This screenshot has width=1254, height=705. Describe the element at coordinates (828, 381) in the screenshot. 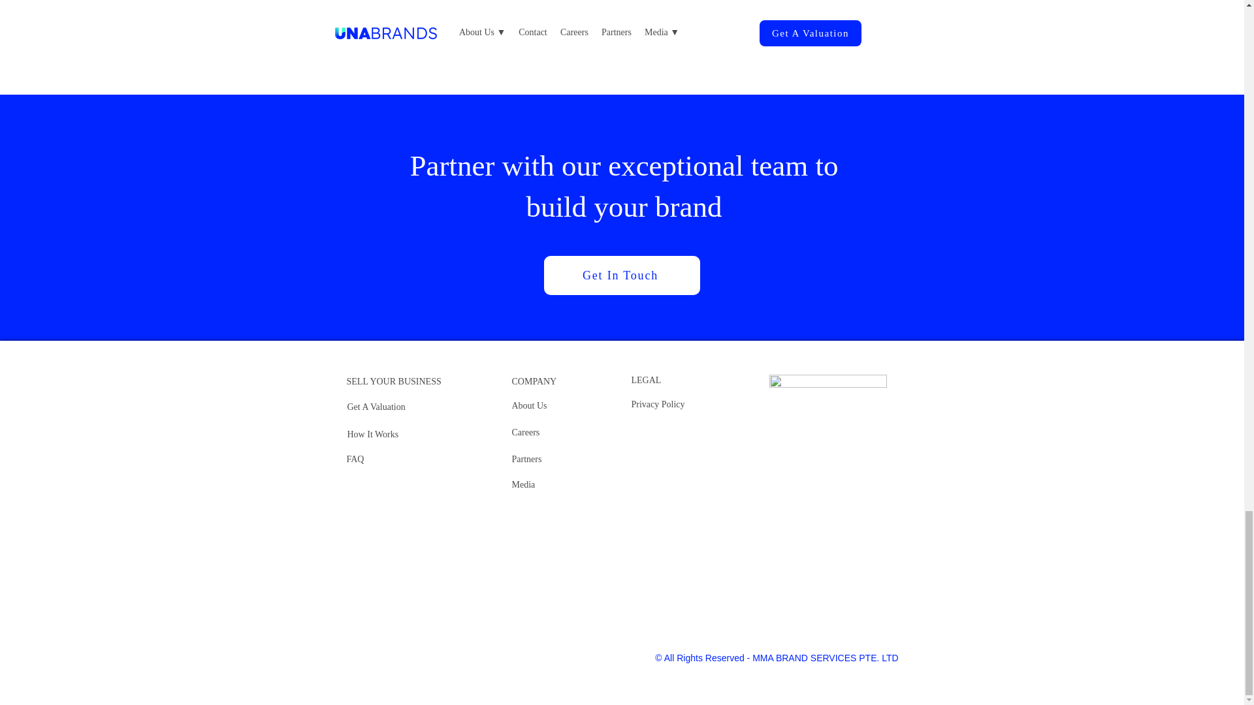

I see `Una Brands2000x250.png` at that location.